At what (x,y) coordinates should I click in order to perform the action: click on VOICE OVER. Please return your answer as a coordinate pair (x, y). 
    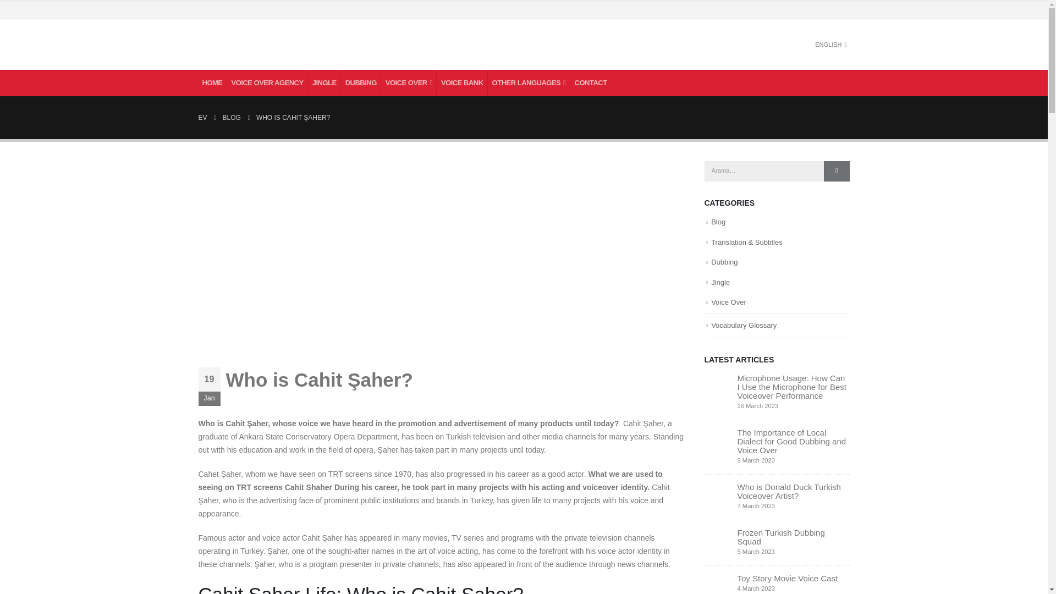
    Looking at the image, I should click on (409, 82).